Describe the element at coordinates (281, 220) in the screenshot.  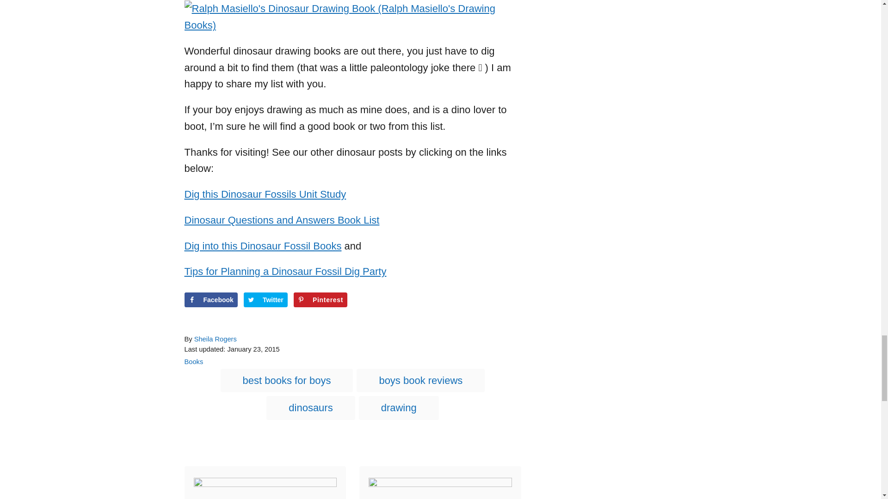
I see `Dinosaur Questions and Answers Book List` at that location.